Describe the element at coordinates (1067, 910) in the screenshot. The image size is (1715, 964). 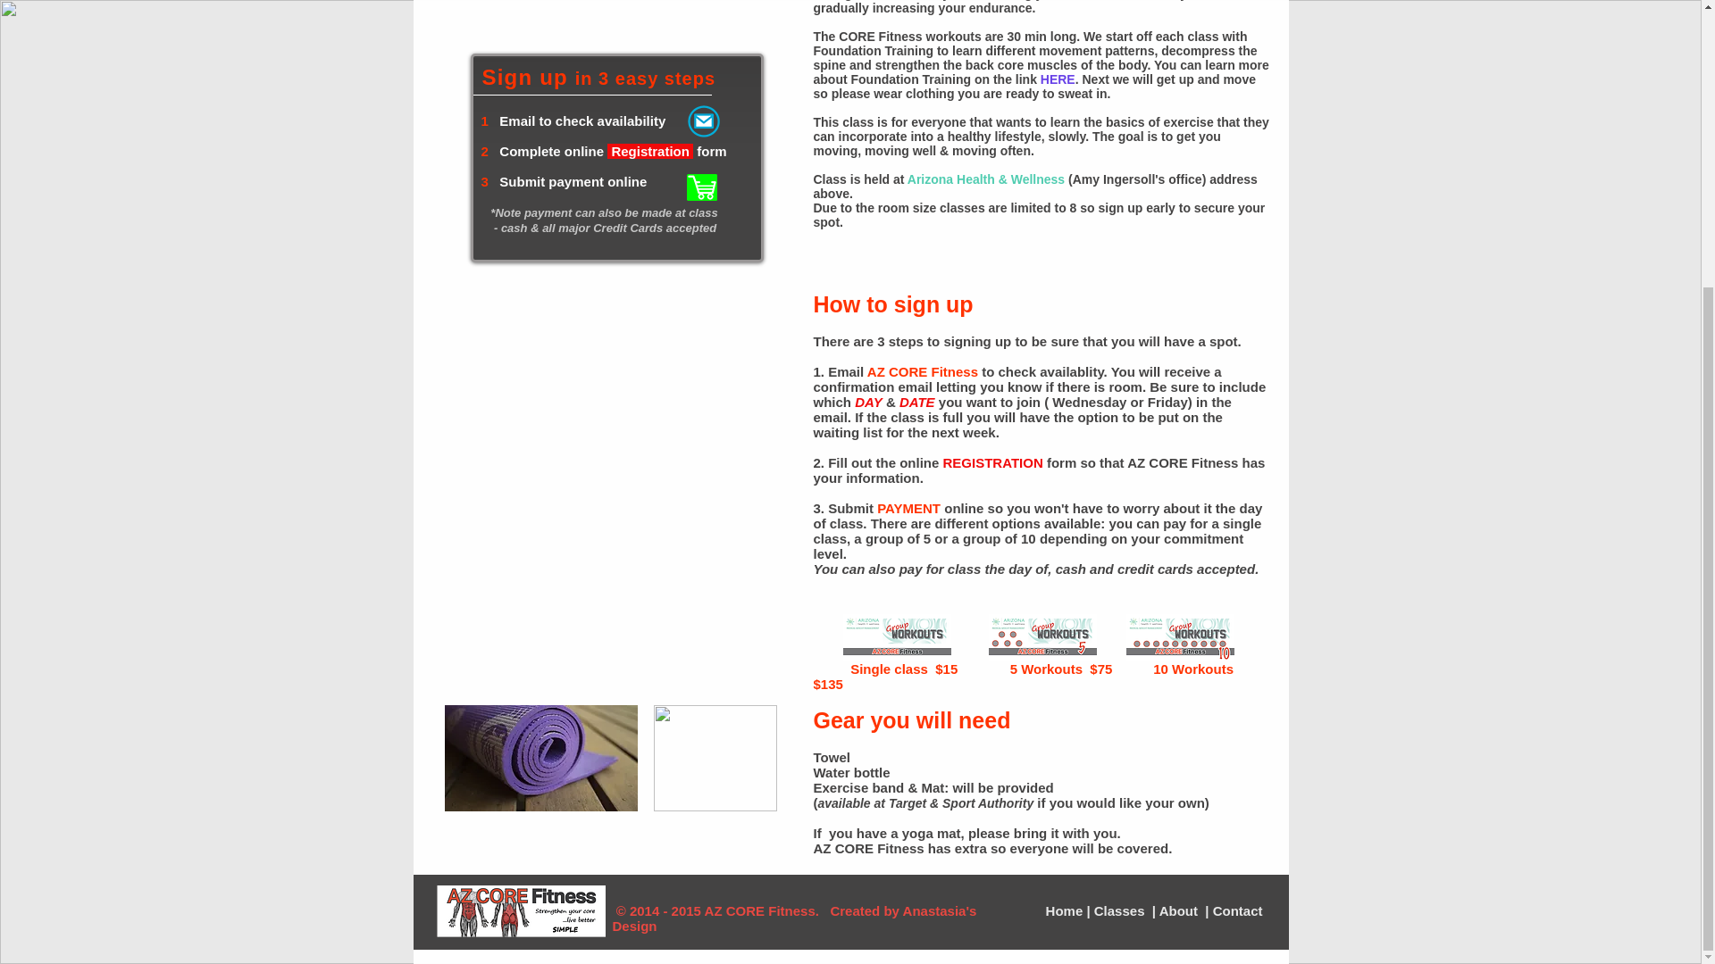
I see `Home` at that location.